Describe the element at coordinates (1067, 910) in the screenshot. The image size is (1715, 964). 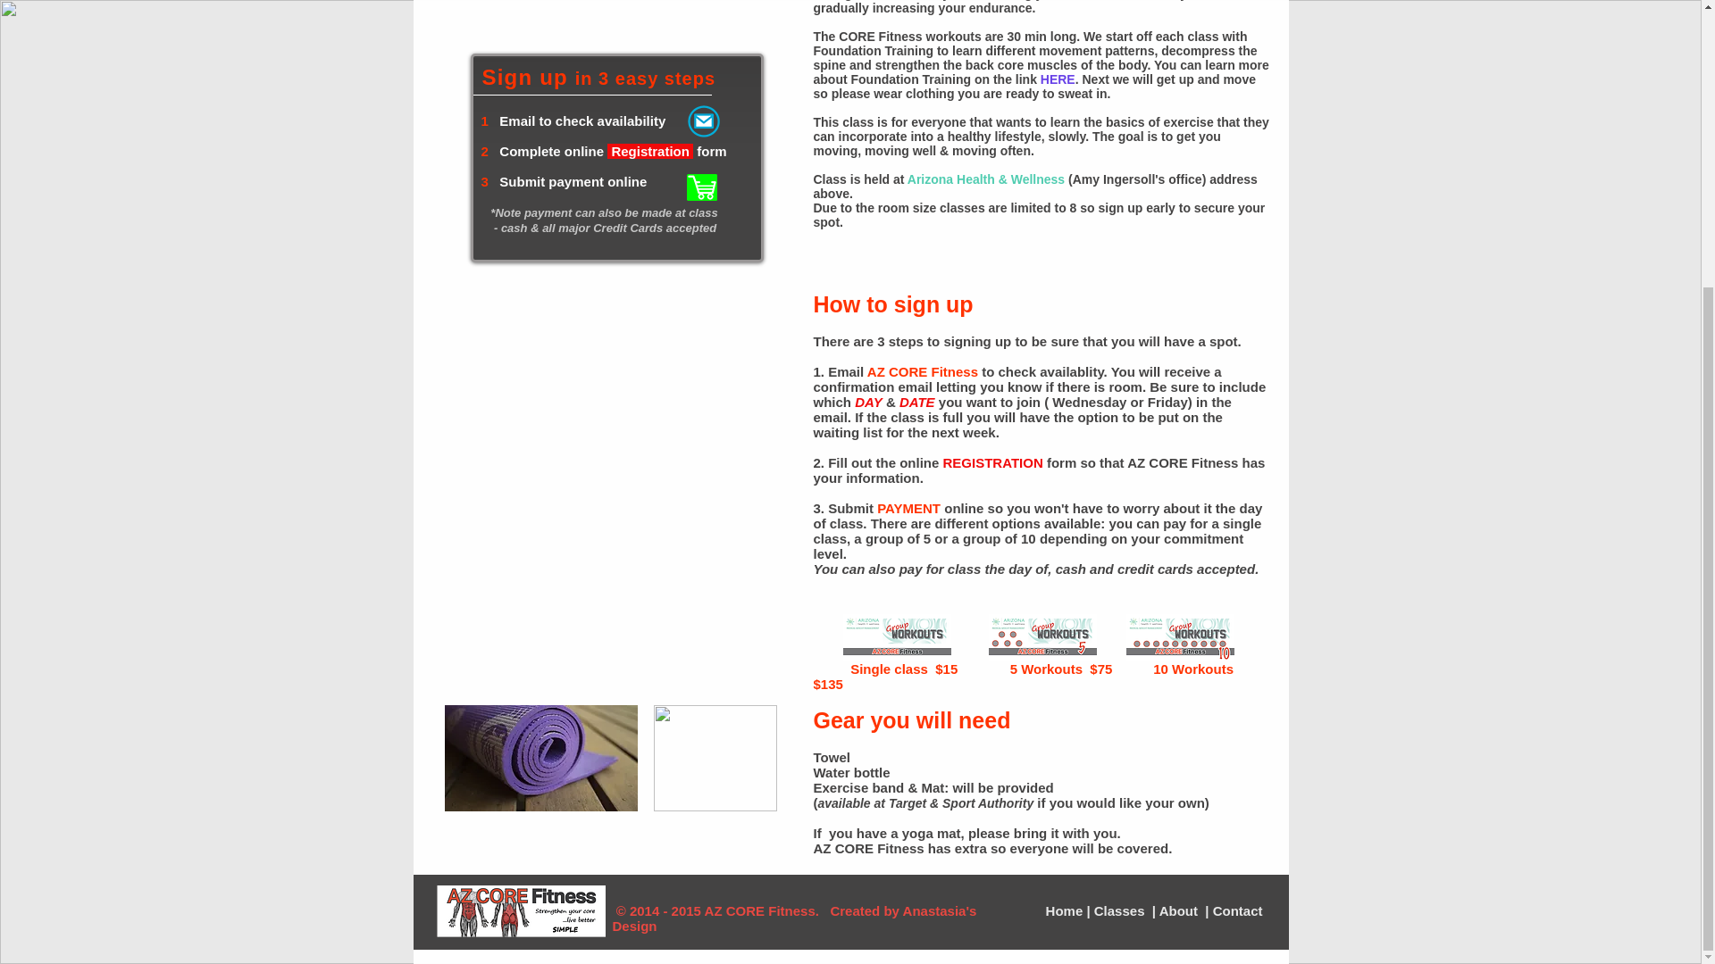
I see `Home` at that location.